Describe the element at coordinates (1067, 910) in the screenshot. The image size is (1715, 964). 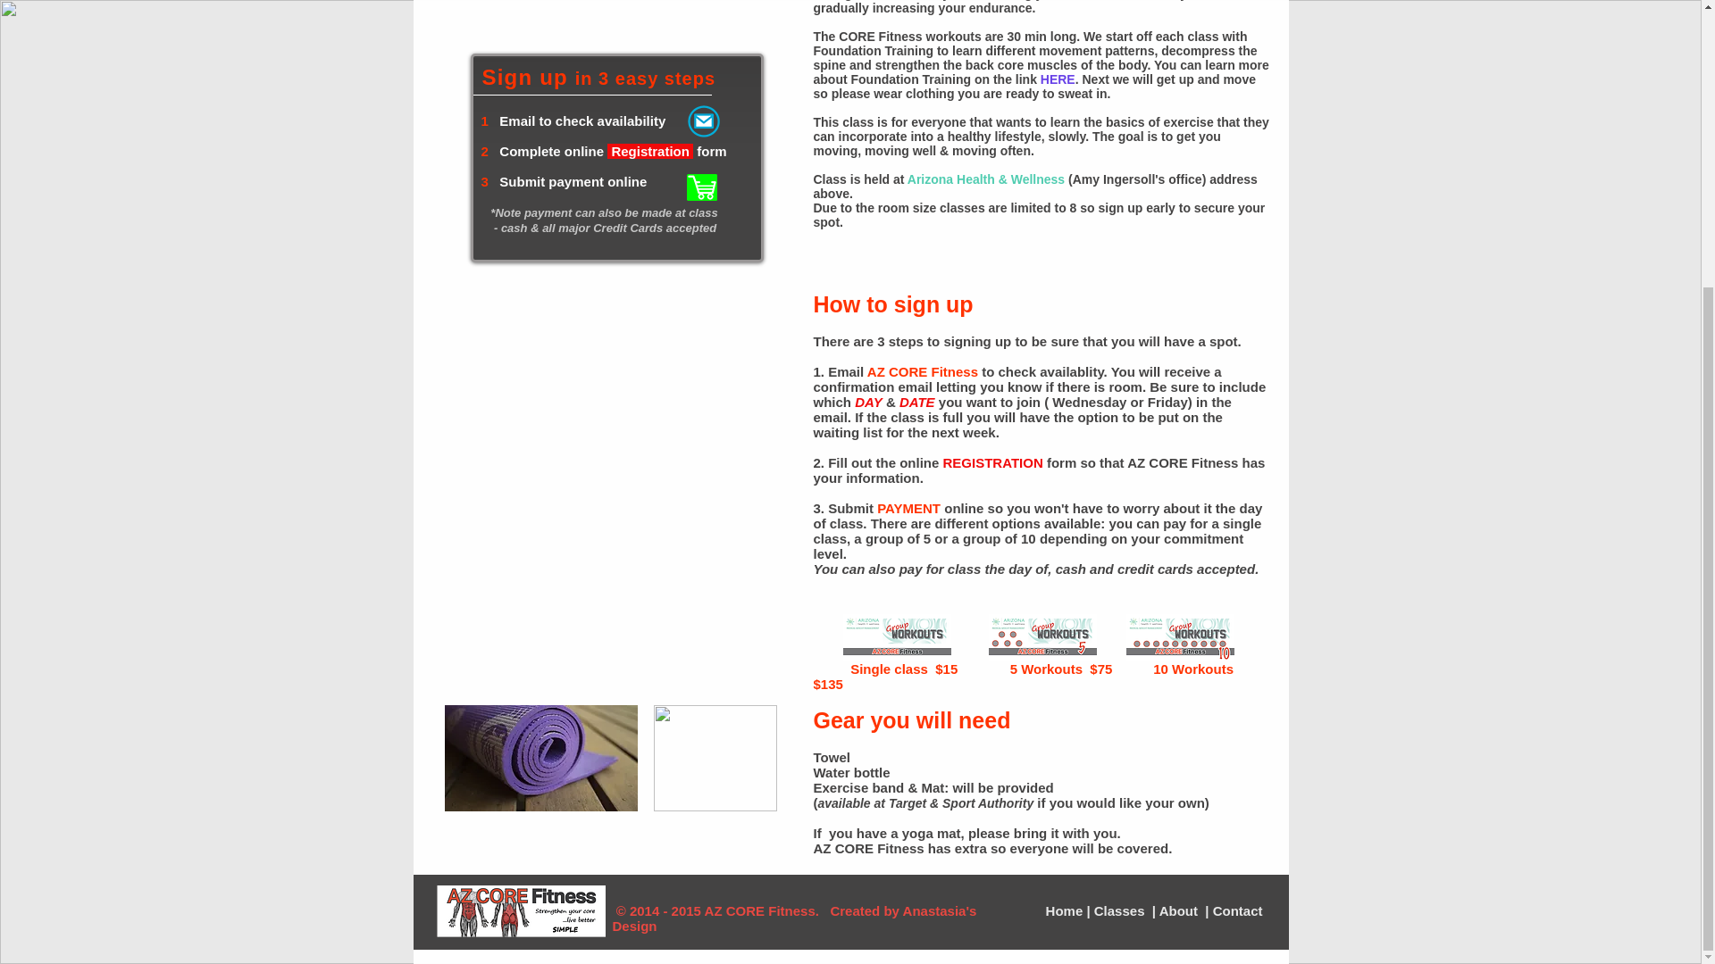
I see `Home` at that location.